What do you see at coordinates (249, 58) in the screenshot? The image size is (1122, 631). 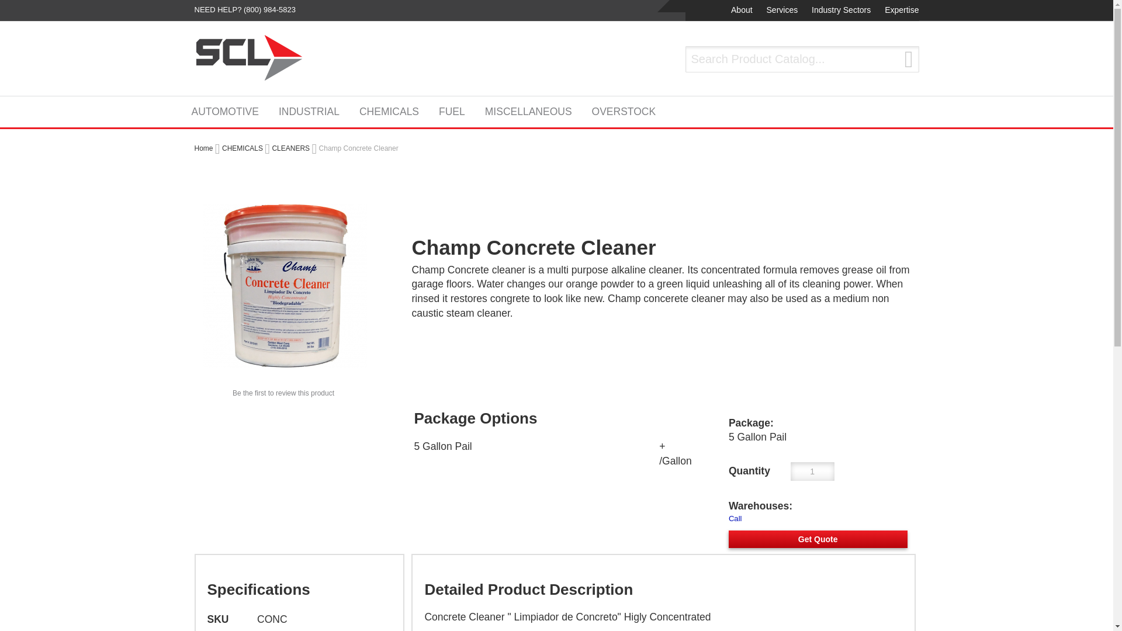 I see `SCL - Lubricants` at bounding box center [249, 58].